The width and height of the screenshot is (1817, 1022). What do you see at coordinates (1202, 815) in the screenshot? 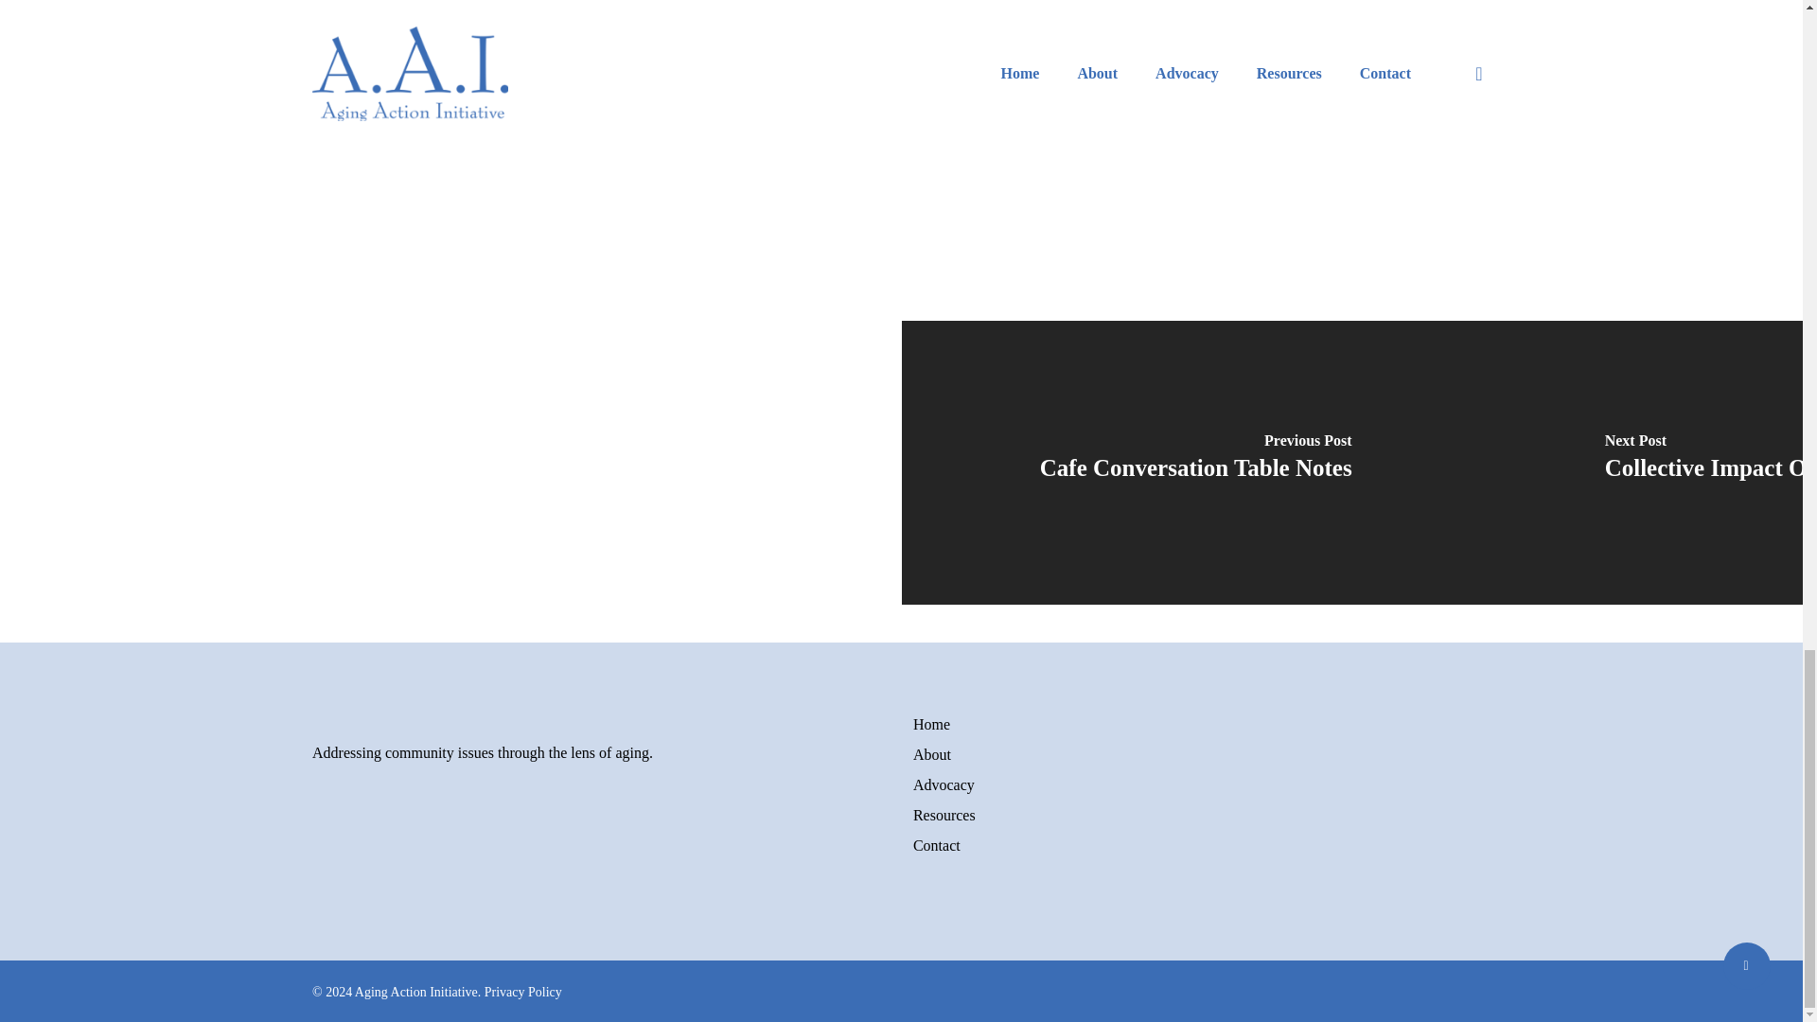
I see `Resources` at bounding box center [1202, 815].